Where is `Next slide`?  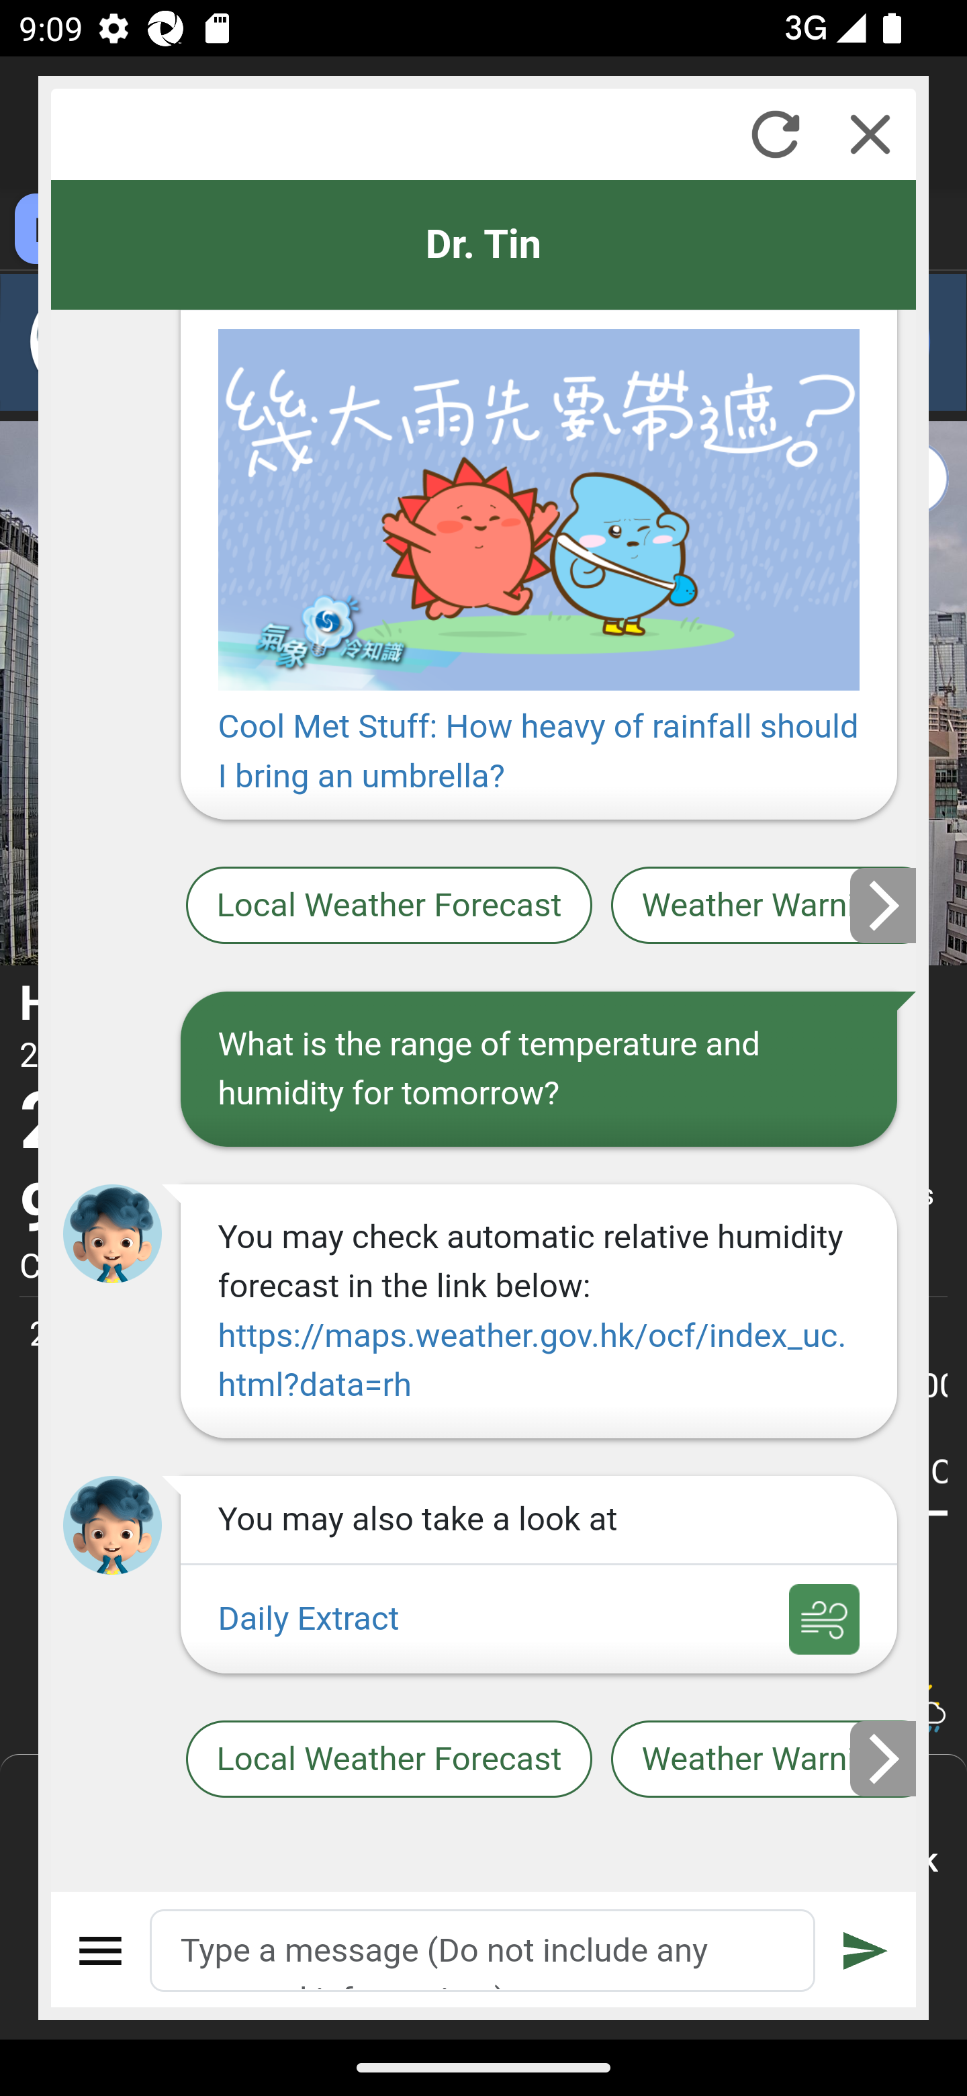
Next slide is located at coordinates (884, 1759).